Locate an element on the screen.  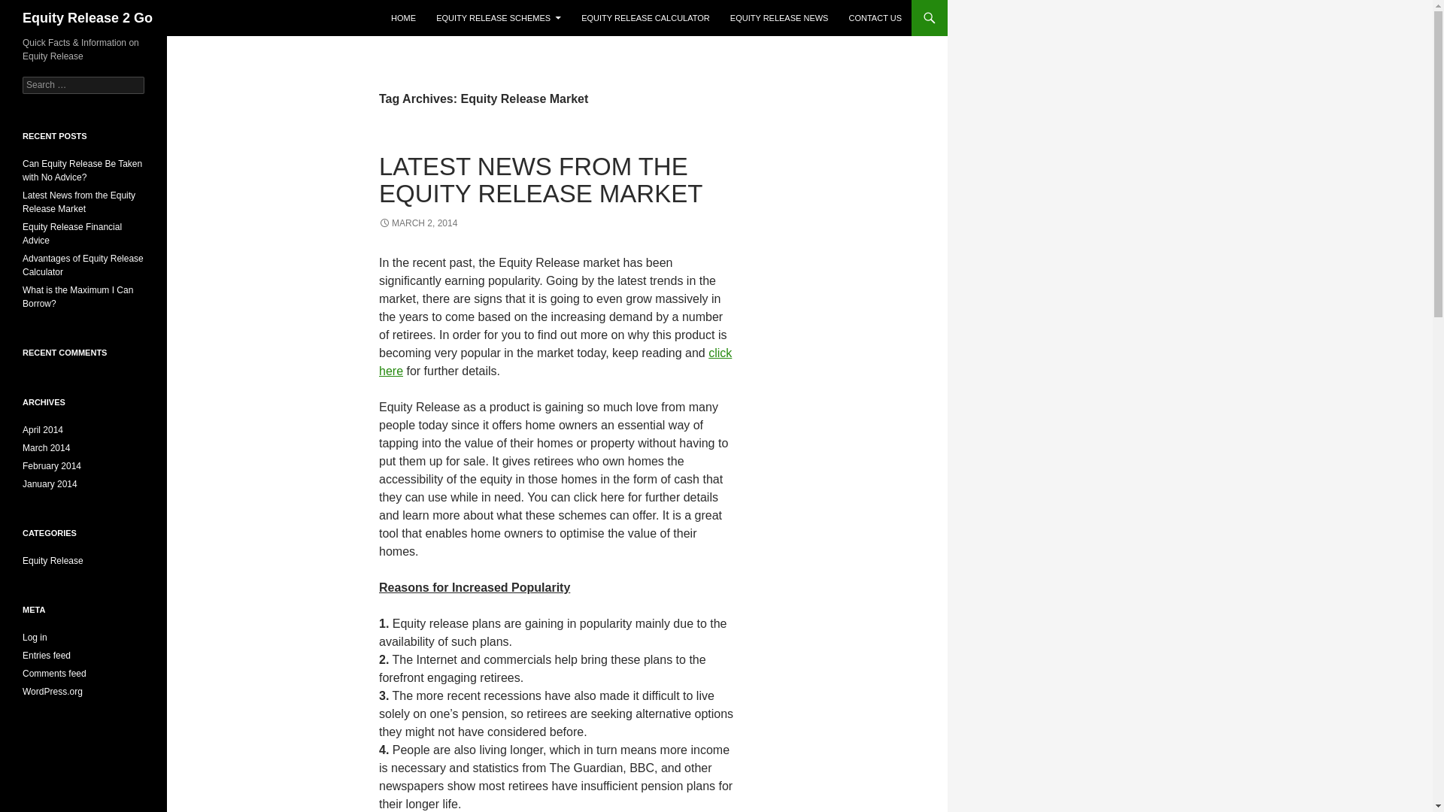
EQUITY RELEASE SCHEMES is located at coordinates (499, 18).